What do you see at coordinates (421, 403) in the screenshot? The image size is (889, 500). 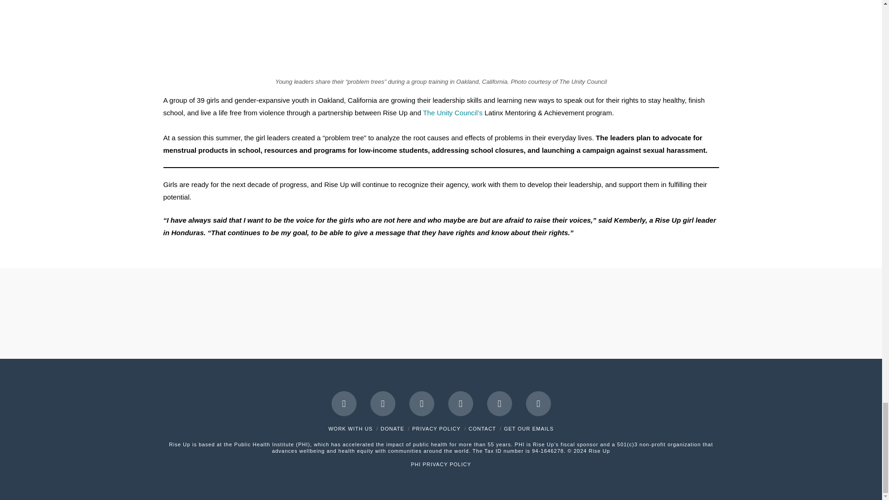 I see `LinkedIn` at bounding box center [421, 403].